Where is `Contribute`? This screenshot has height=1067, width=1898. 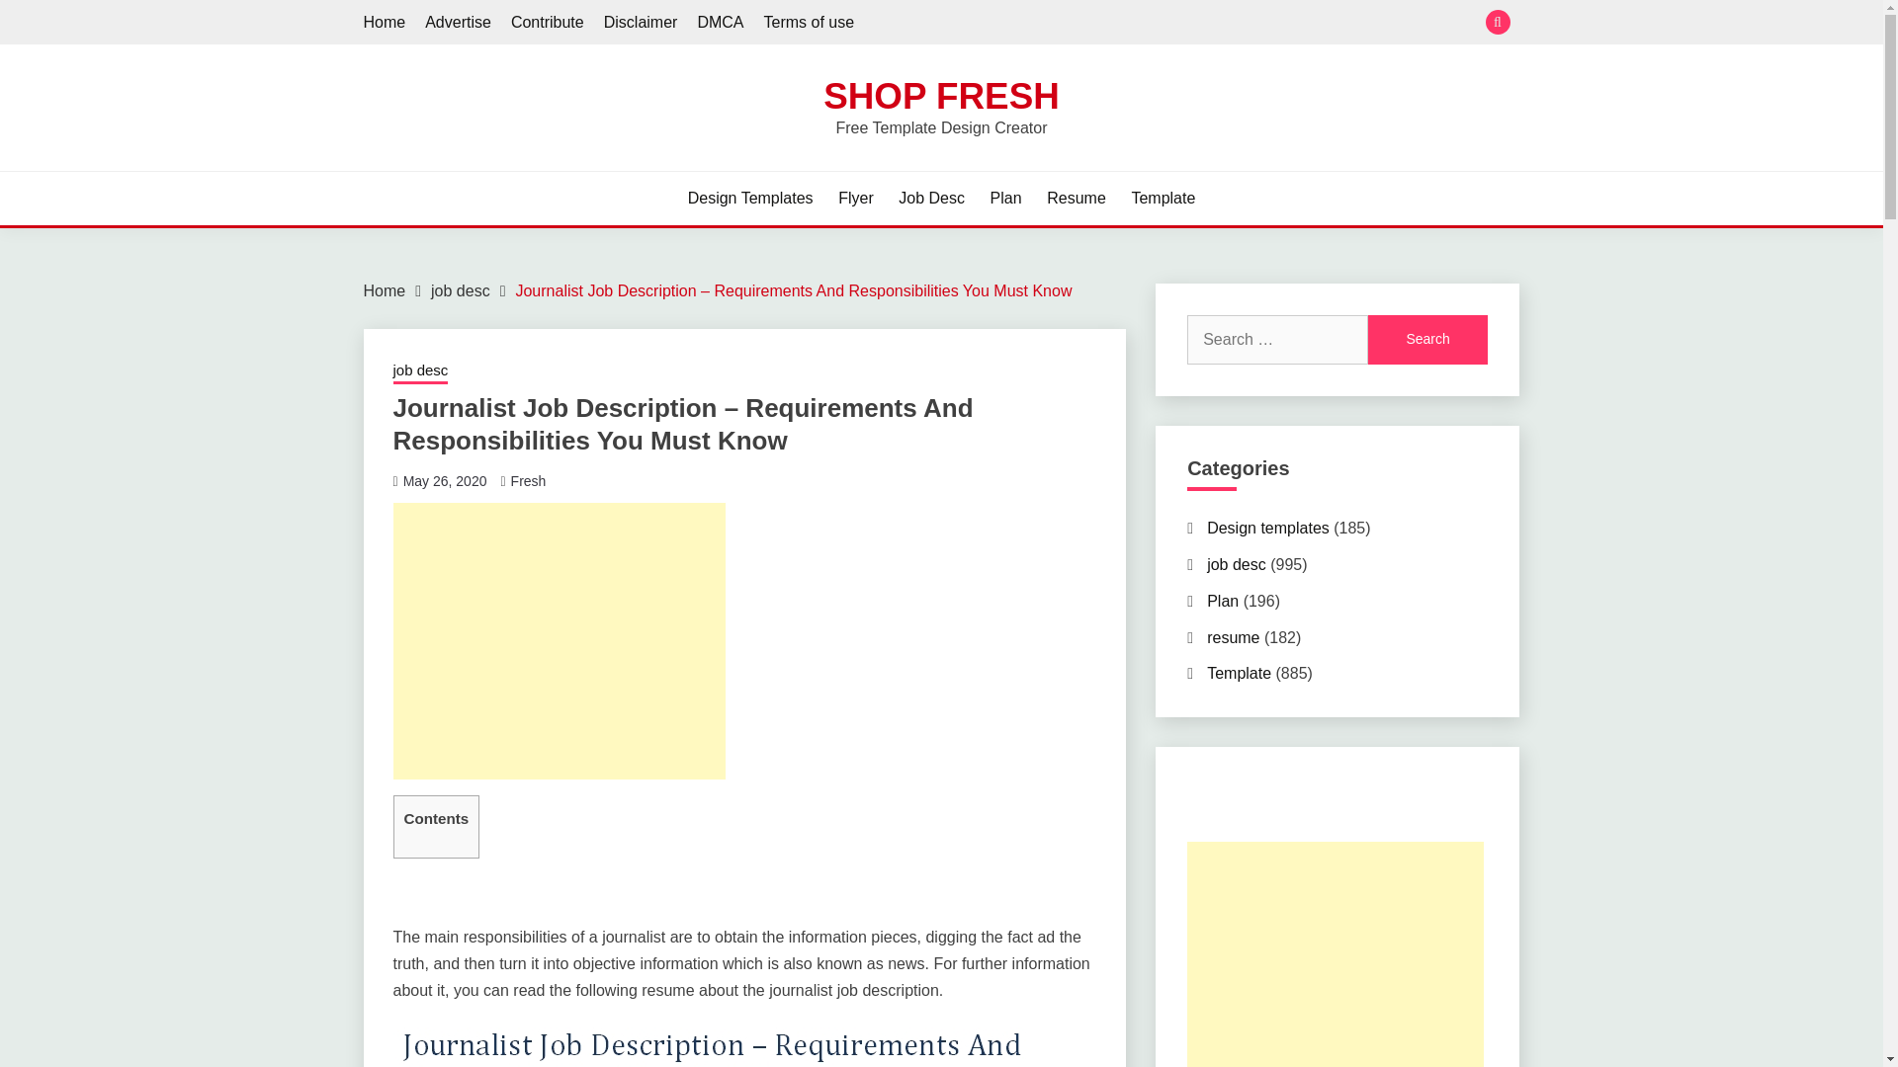
Contribute is located at coordinates (548, 22).